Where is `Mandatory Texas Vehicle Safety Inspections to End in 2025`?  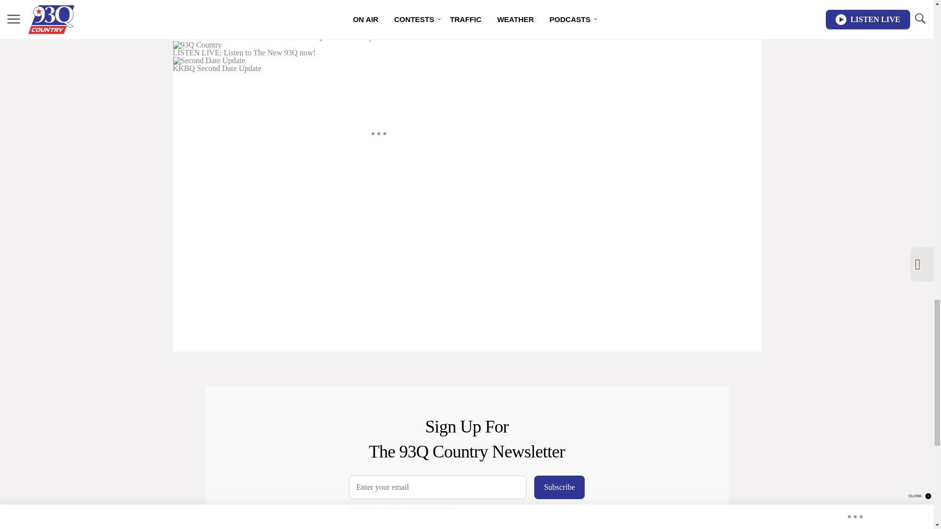 Mandatory Texas Vehicle Safety Inspections to End in 2025 is located at coordinates (378, 18).